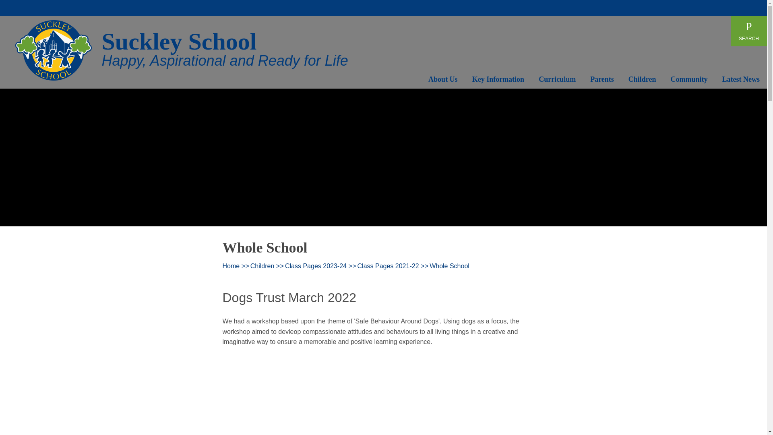 This screenshot has height=435, width=773. I want to click on Key Information, so click(498, 81).